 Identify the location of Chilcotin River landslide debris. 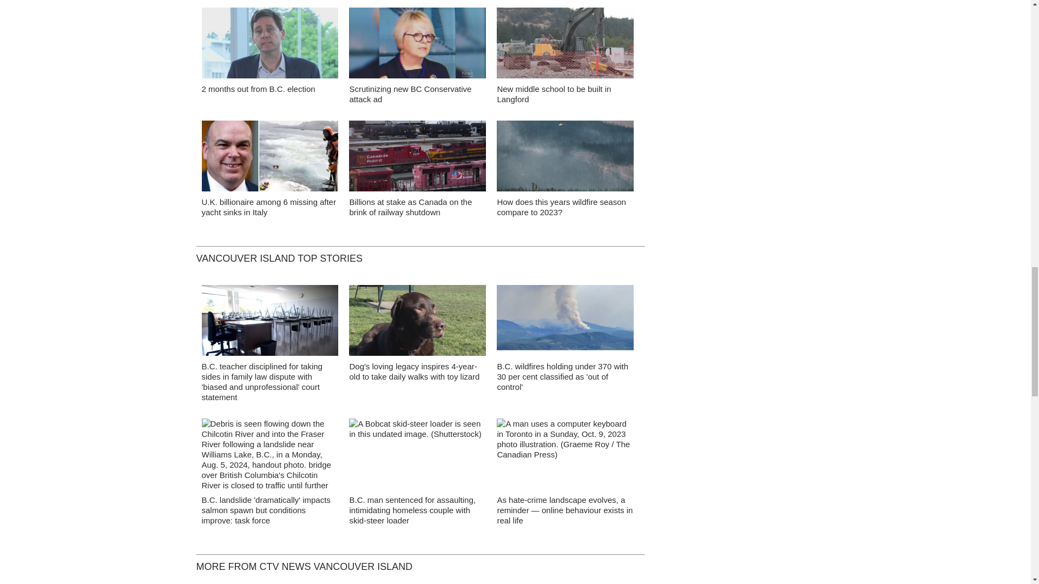
(269, 456).